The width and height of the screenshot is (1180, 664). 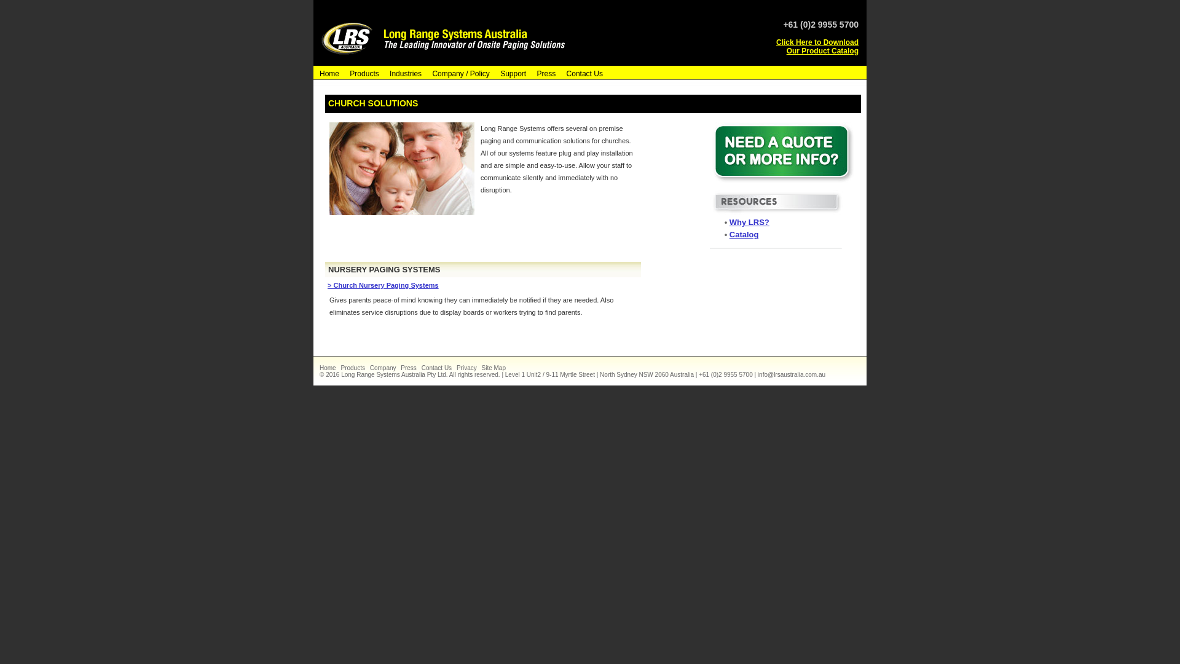 What do you see at coordinates (744, 234) in the screenshot?
I see `Catalog` at bounding box center [744, 234].